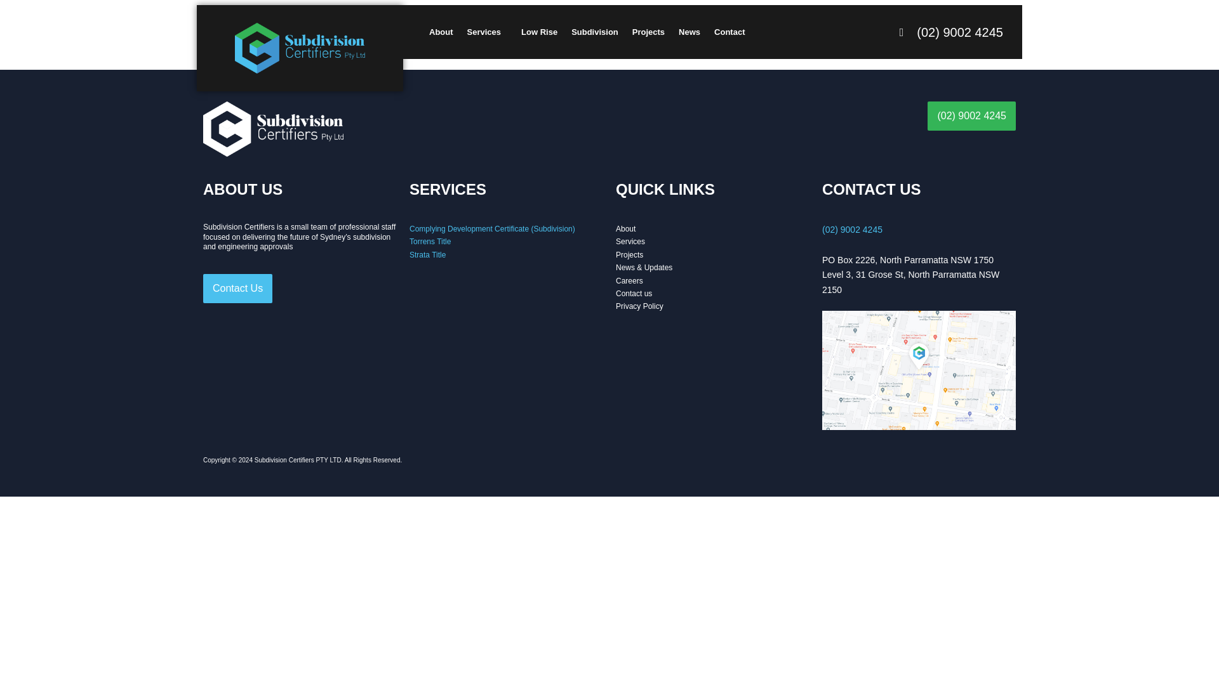 The image size is (1219, 685). Describe the element at coordinates (689, 32) in the screenshot. I see `News` at that location.